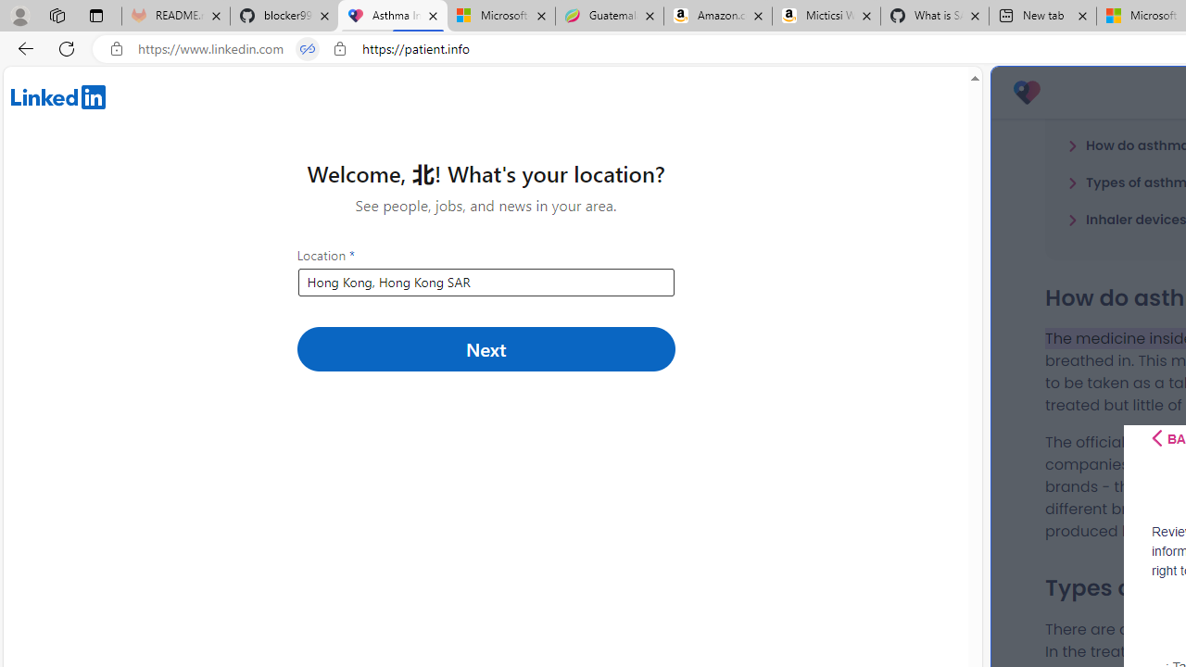  I want to click on Asthma Inhalers: Names and Types, so click(393, 17).